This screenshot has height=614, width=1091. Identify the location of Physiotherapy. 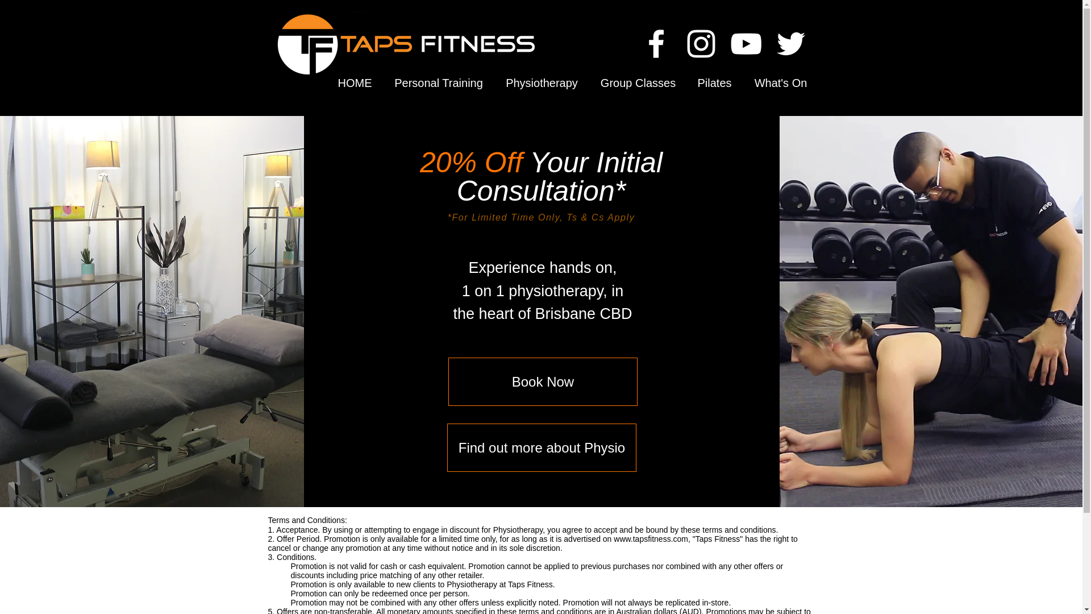
(542, 83).